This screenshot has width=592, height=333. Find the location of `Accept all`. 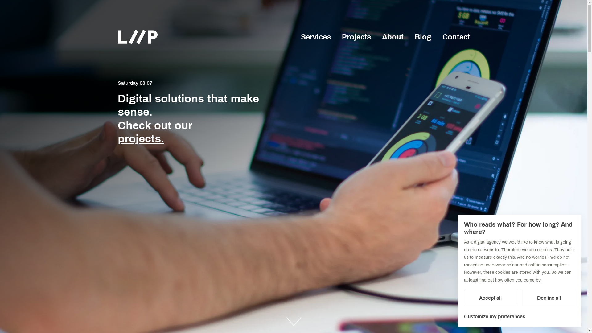

Accept all is located at coordinates (490, 298).